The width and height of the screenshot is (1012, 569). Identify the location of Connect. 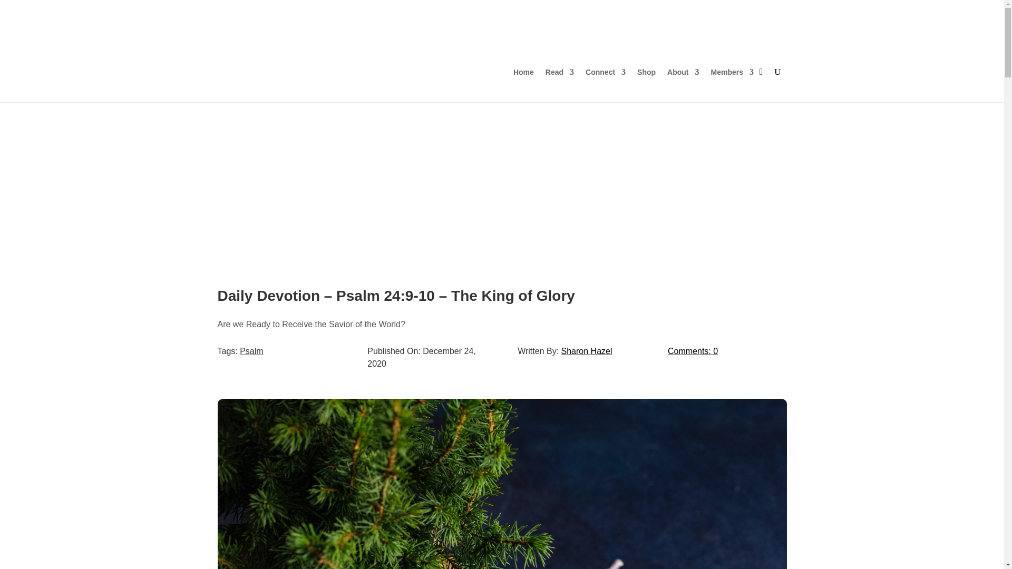
(605, 72).